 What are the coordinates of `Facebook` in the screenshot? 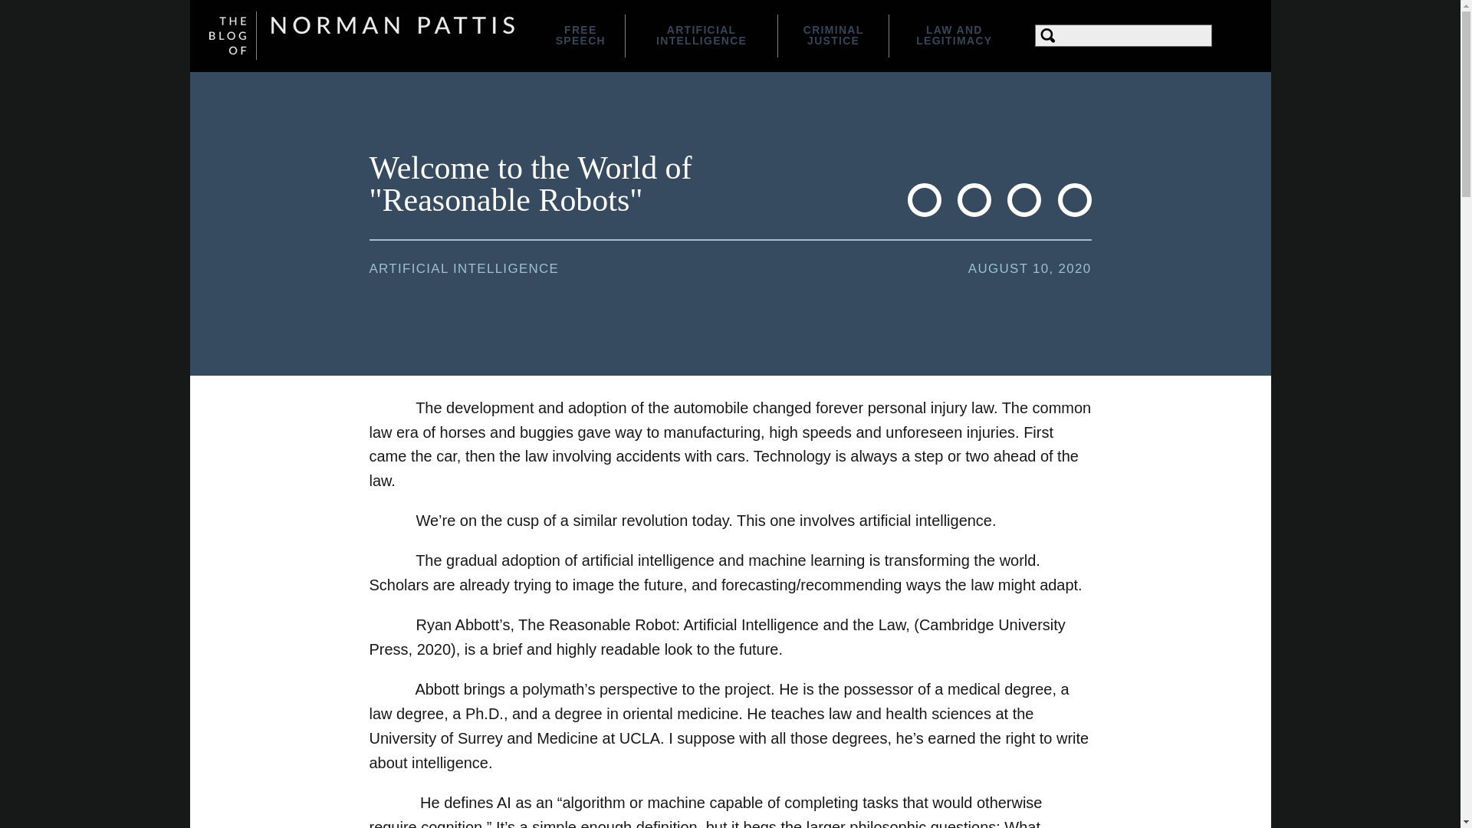 It's located at (925, 199).